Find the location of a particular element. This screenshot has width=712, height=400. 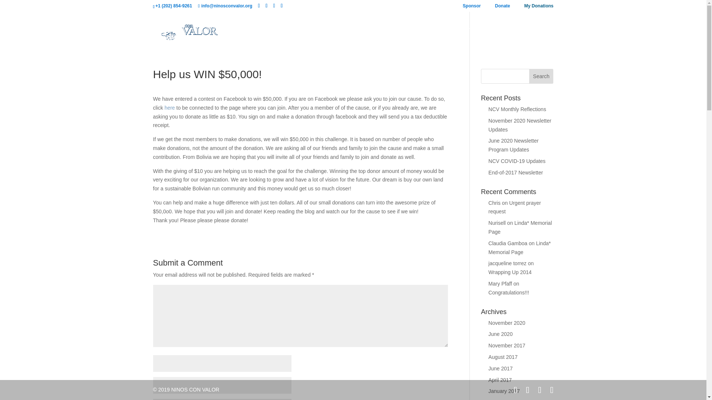

Donate is located at coordinates (502, 7).